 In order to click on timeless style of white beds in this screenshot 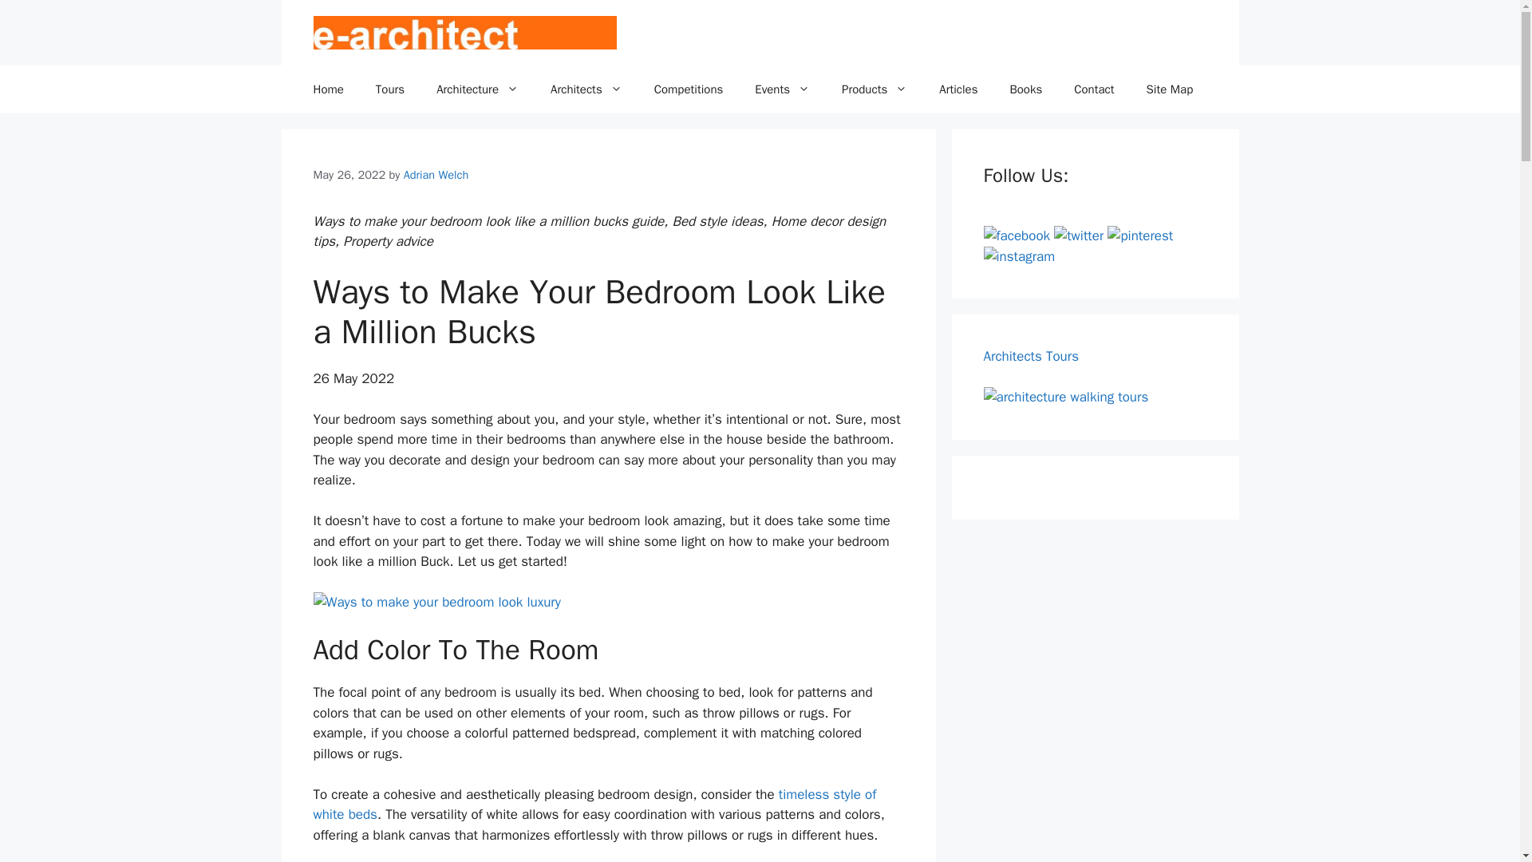, I will do `click(594, 805)`.